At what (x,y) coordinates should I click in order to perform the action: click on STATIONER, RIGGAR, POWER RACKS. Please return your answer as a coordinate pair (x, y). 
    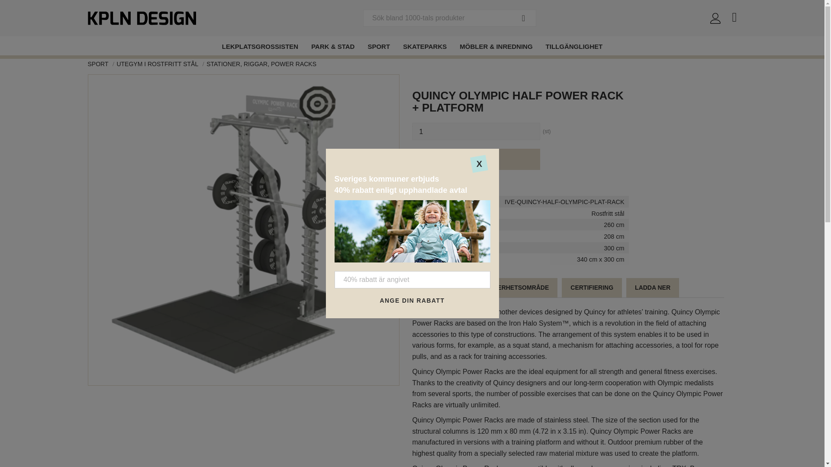
    Looking at the image, I should click on (261, 64).